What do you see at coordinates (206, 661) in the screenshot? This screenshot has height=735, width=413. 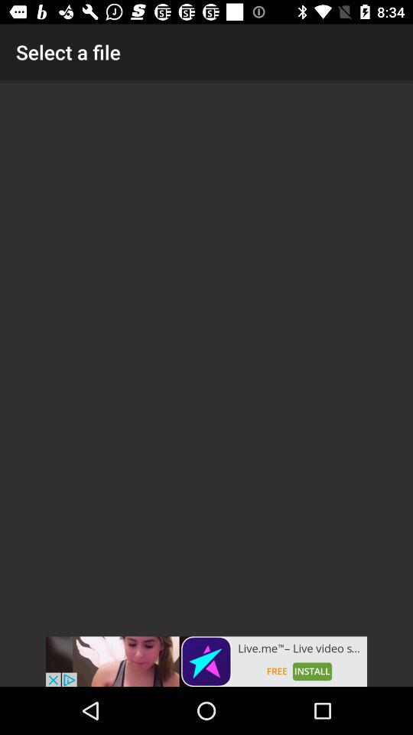 I see `visit advertiser` at bounding box center [206, 661].